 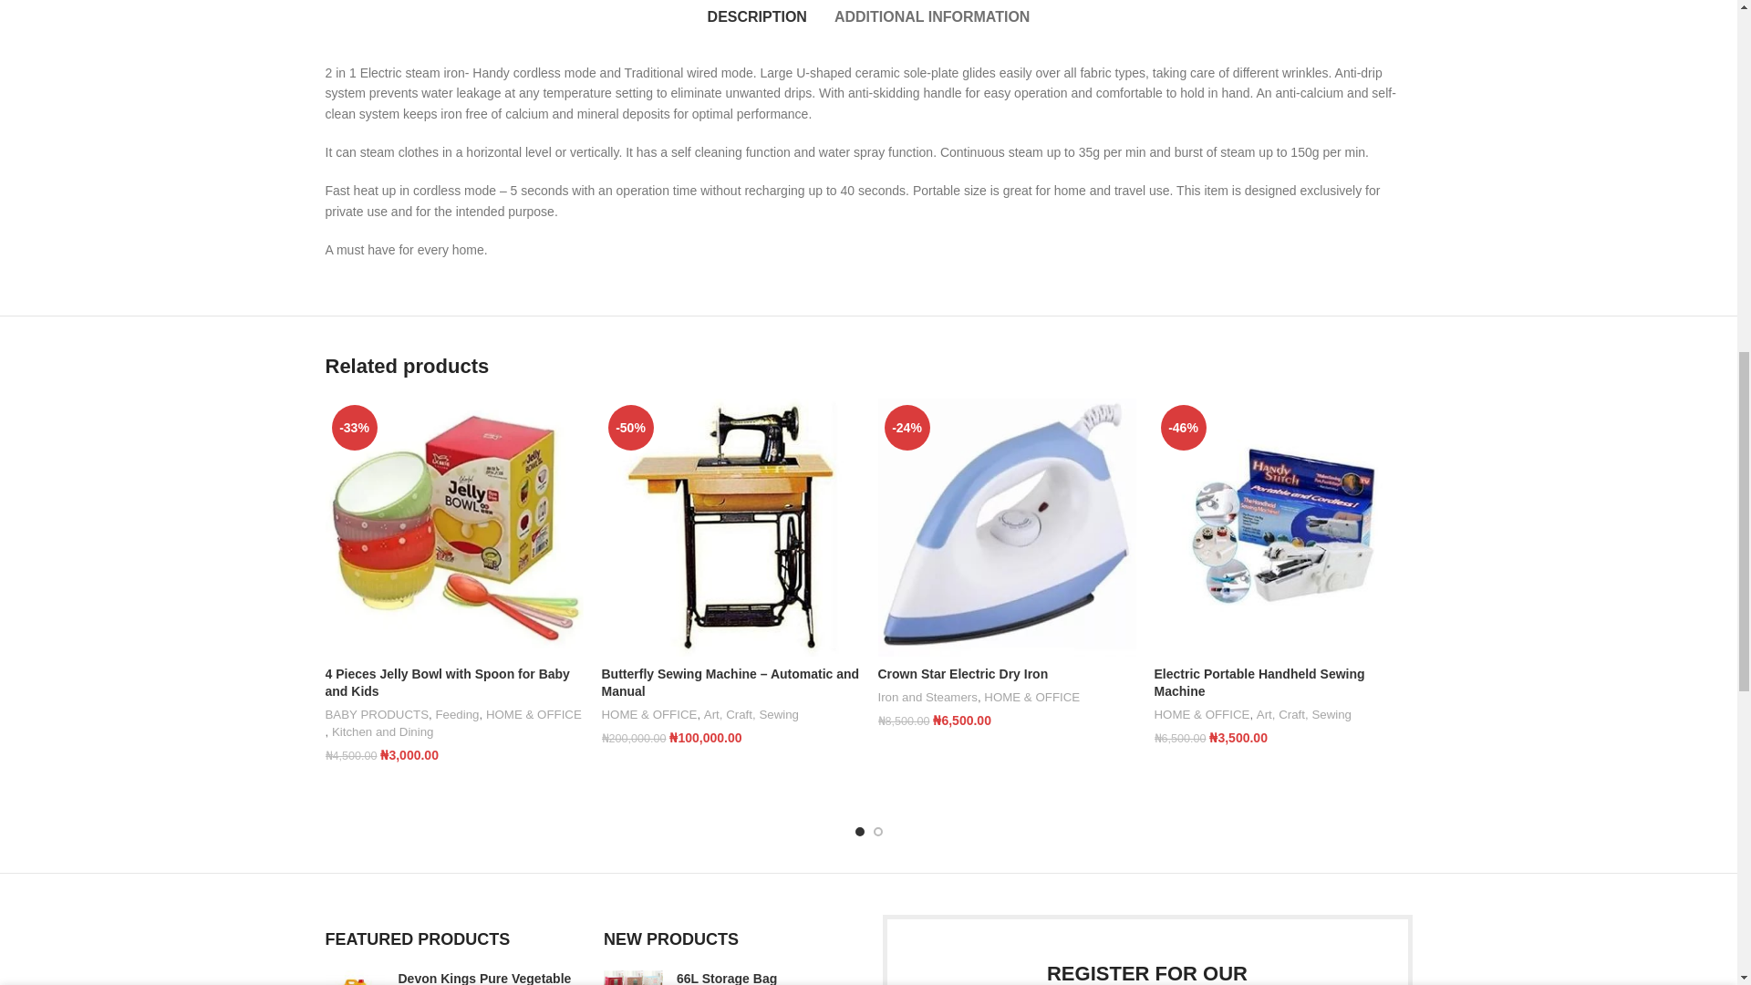 I want to click on 66L Storage Bag, so click(x=633, y=978).